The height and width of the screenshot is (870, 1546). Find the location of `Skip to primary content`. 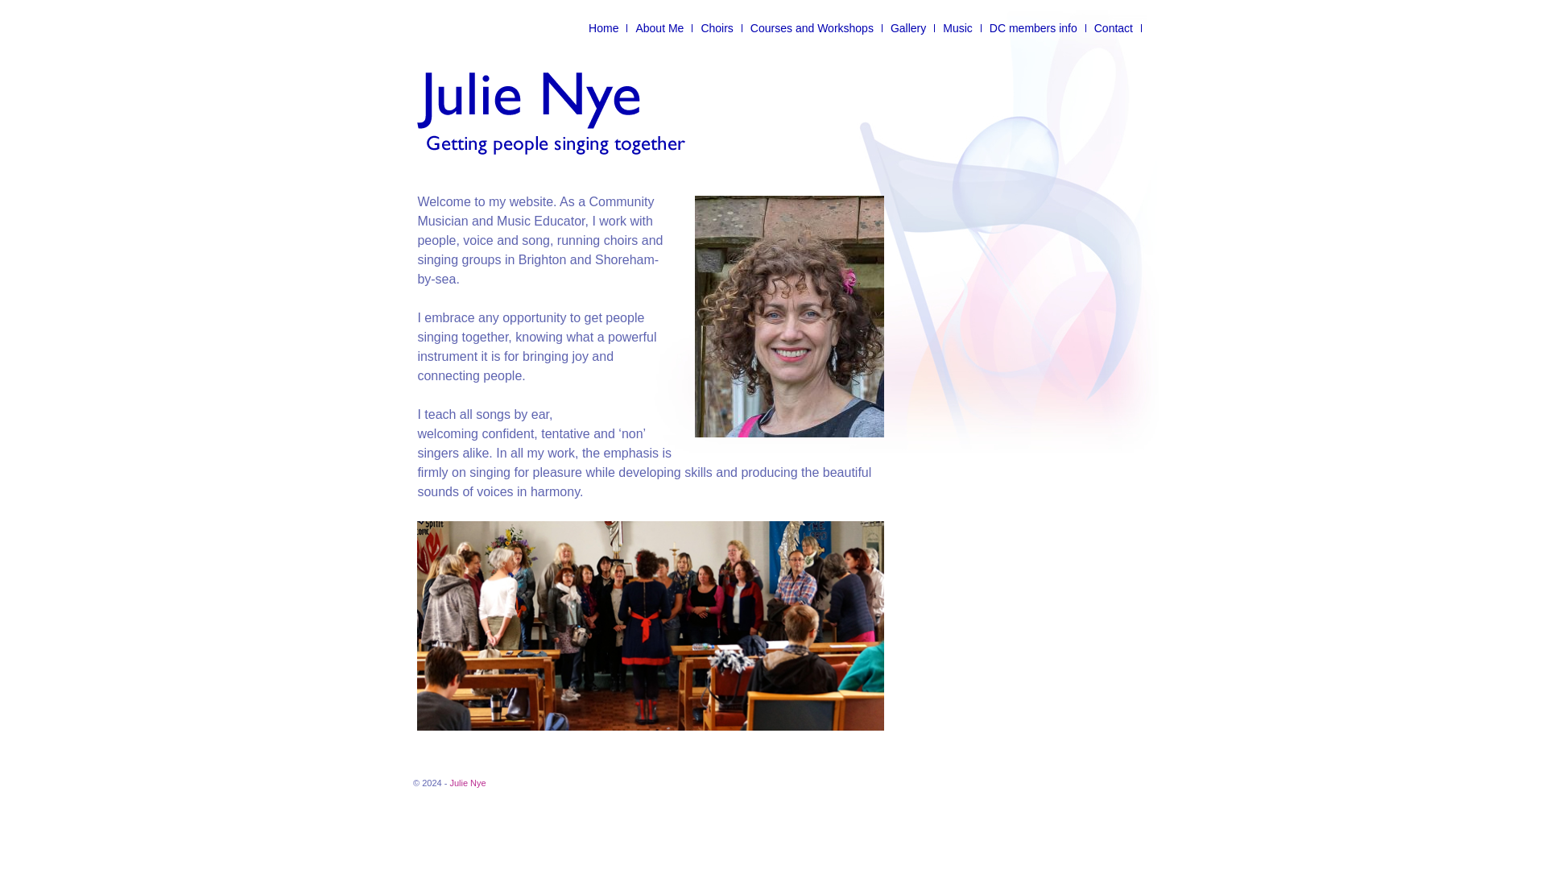

Skip to primary content is located at coordinates (470, 27).